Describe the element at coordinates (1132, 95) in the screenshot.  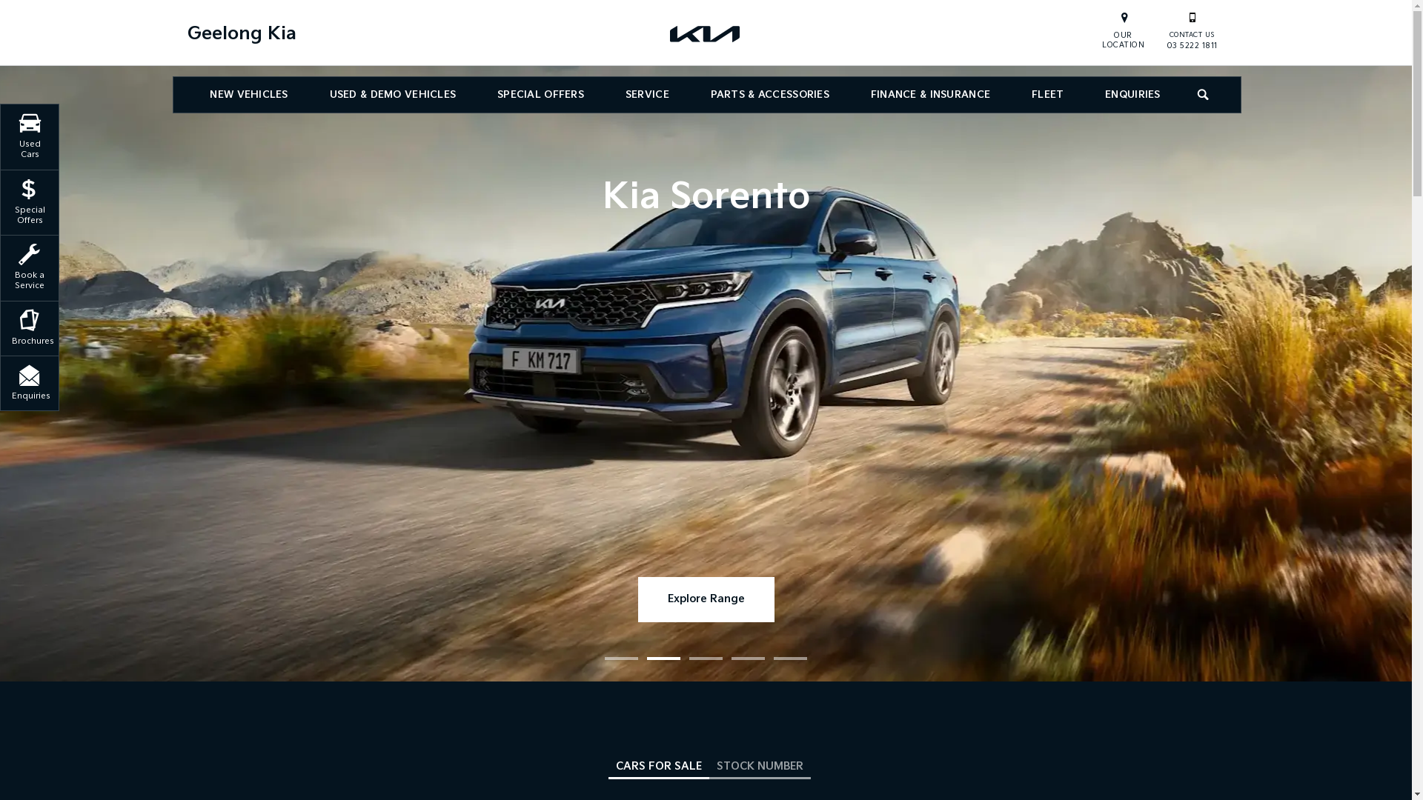
I see `ENQUIRIES` at that location.